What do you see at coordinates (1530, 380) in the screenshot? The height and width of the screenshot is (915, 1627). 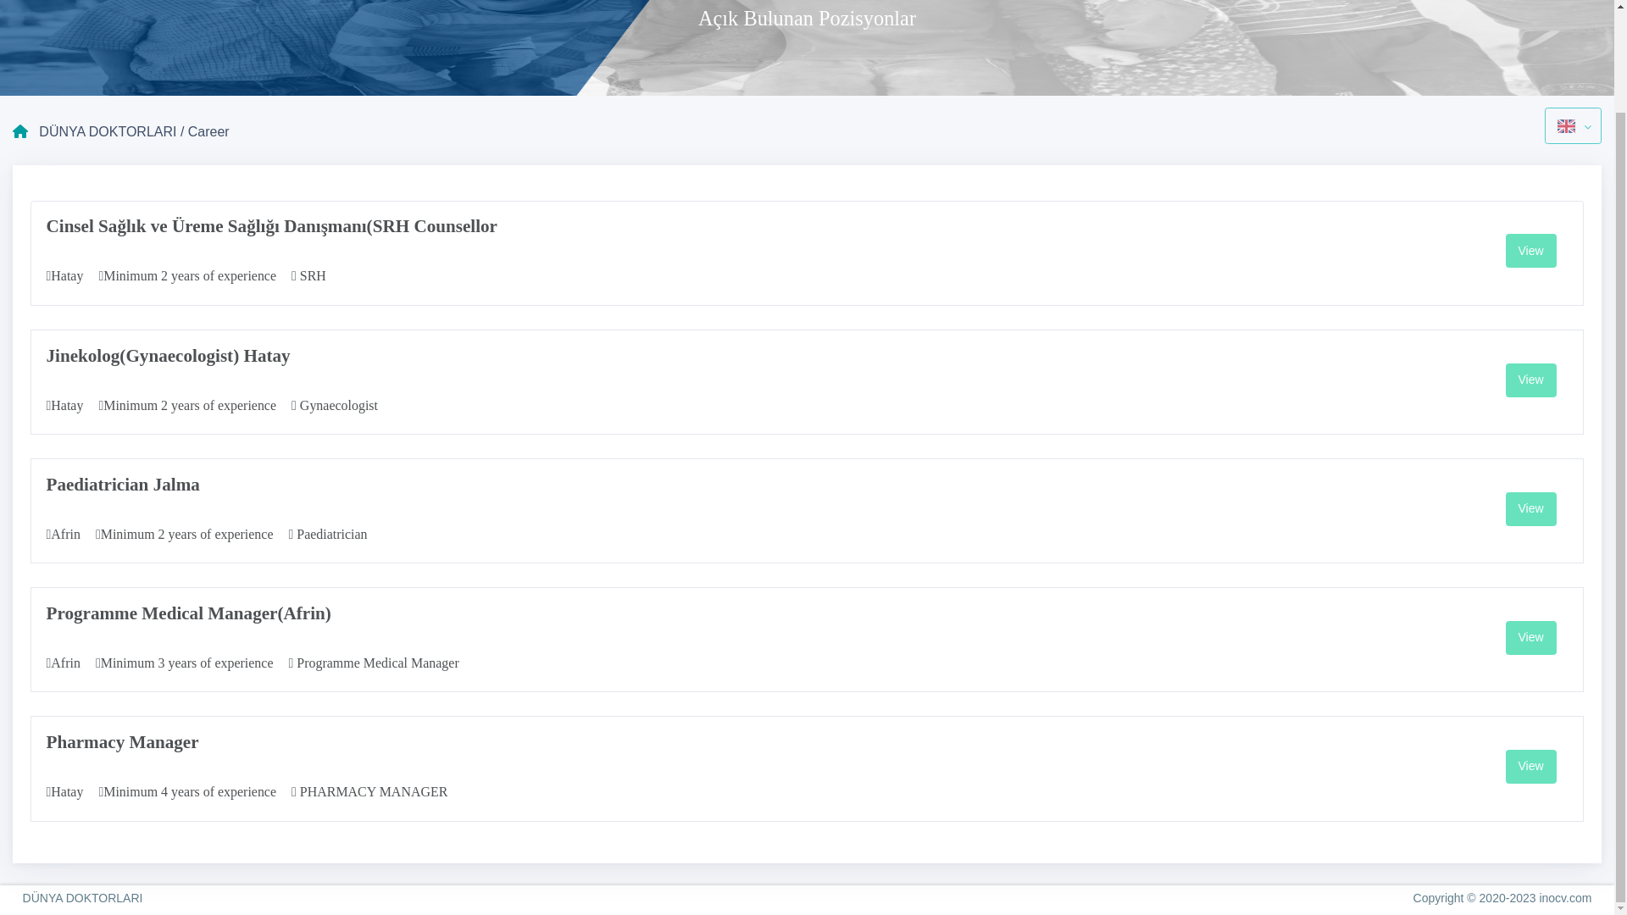 I see `View` at bounding box center [1530, 380].